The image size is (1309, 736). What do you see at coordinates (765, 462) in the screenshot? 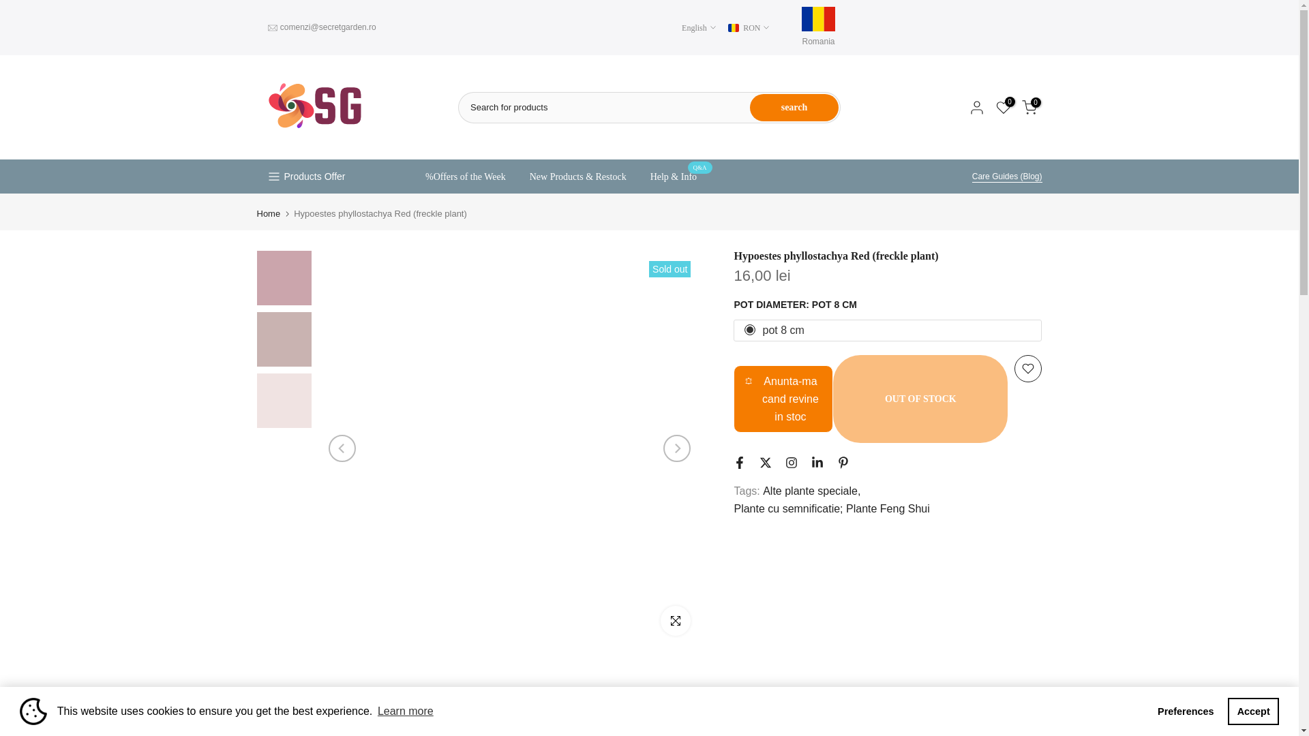
I see `Follow on Twitter` at bounding box center [765, 462].